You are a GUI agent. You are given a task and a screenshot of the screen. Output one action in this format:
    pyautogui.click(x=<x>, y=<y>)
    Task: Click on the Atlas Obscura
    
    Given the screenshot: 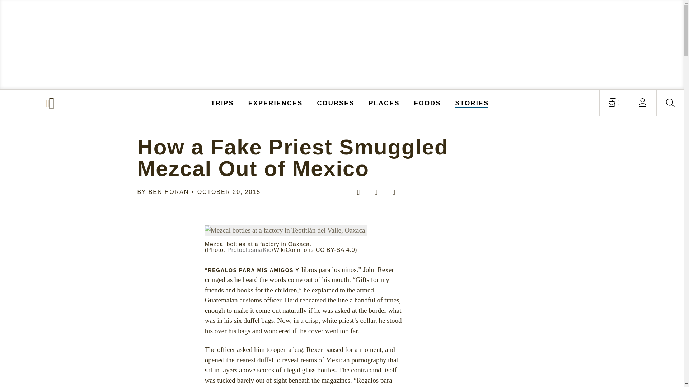 What is the action you would take?
    pyautogui.click(x=51, y=103)
    